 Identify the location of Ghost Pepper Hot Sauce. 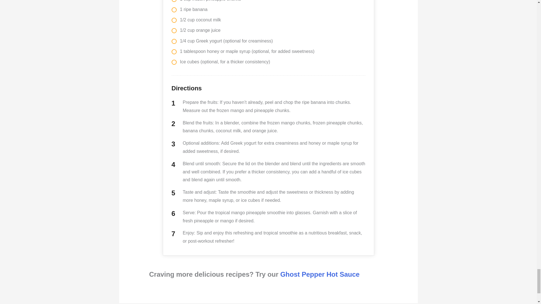
(320, 274).